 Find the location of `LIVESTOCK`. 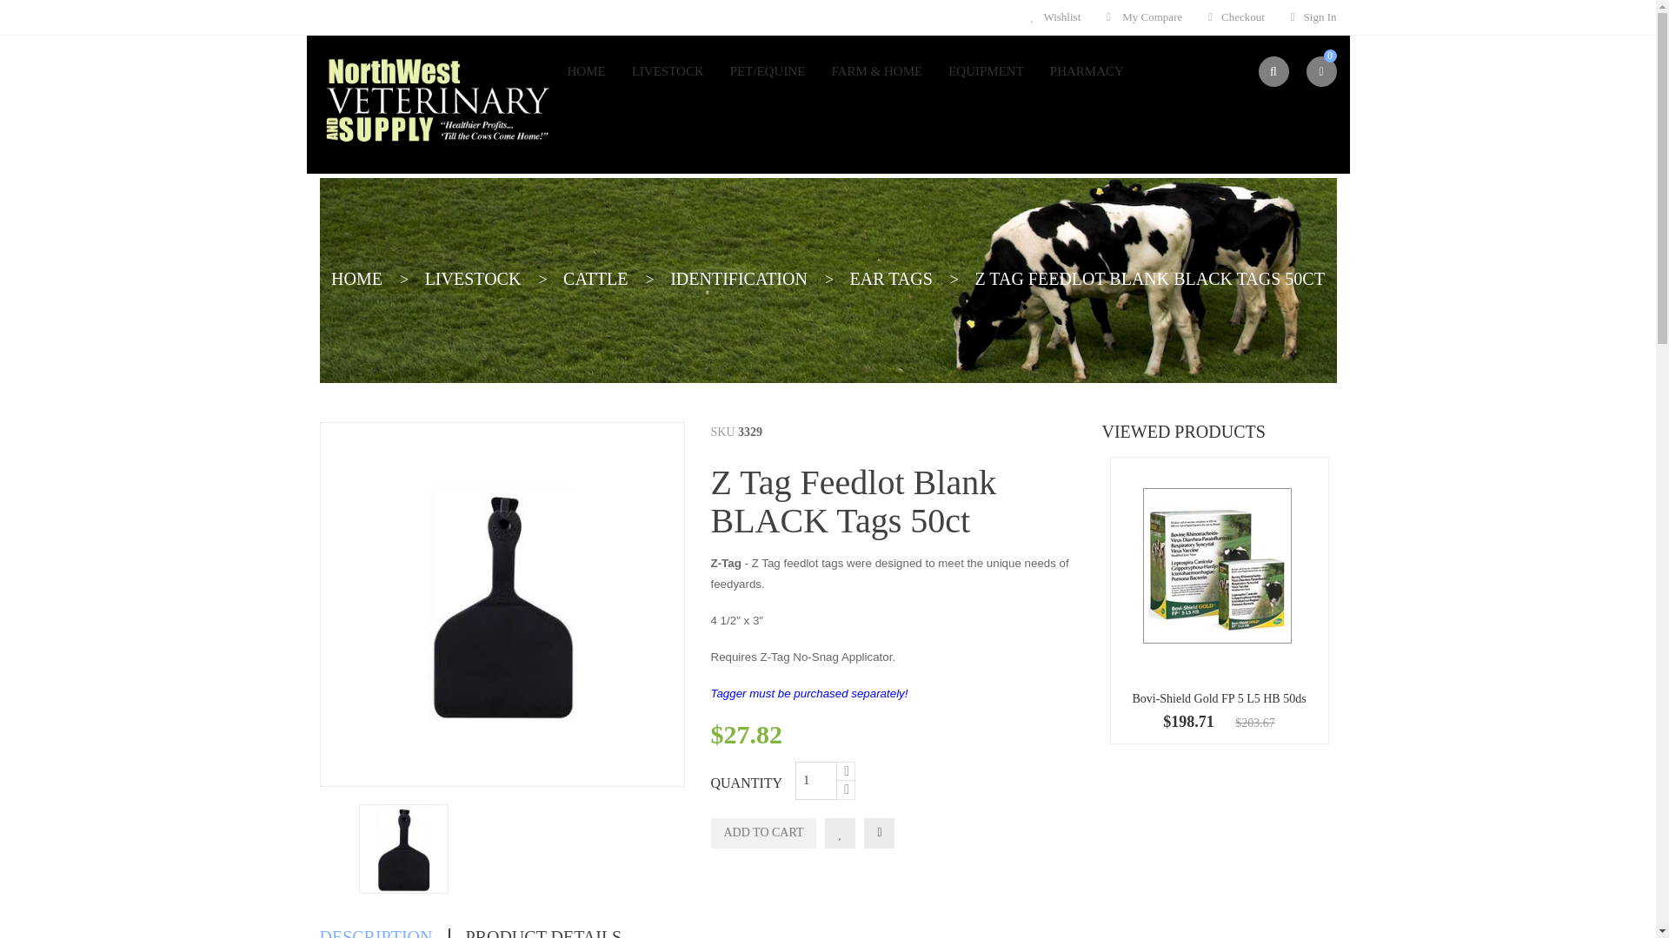

LIVESTOCK is located at coordinates (668, 71).